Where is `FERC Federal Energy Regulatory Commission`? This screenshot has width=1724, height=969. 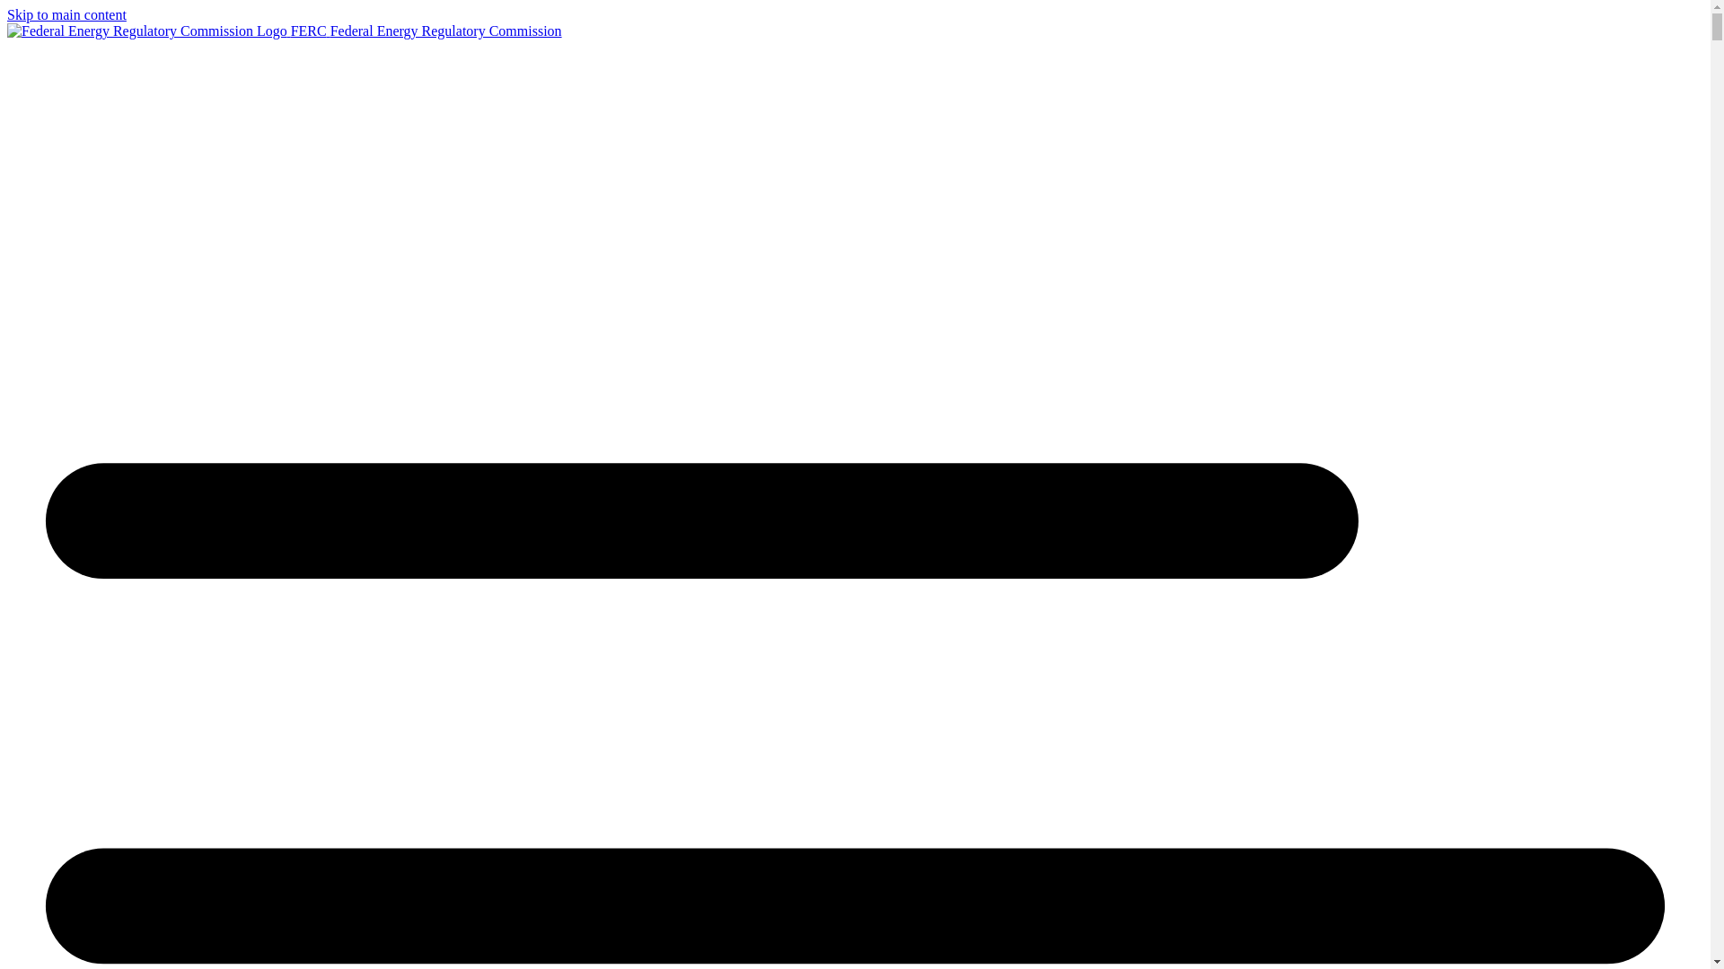 FERC Federal Energy Regulatory Commission is located at coordinates (284, 31).